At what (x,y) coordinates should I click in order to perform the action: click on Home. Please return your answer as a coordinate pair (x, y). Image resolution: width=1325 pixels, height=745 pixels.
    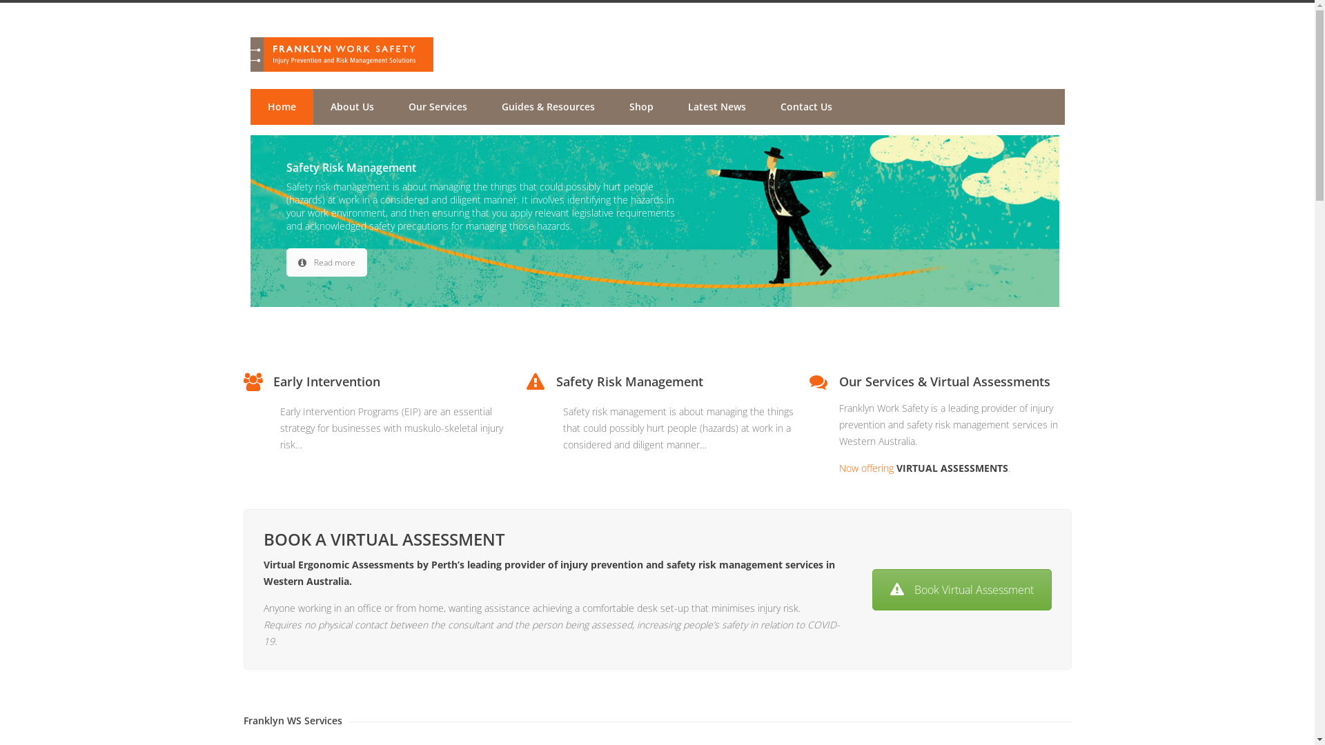
    Looking at the image, I should click on (282, 107).